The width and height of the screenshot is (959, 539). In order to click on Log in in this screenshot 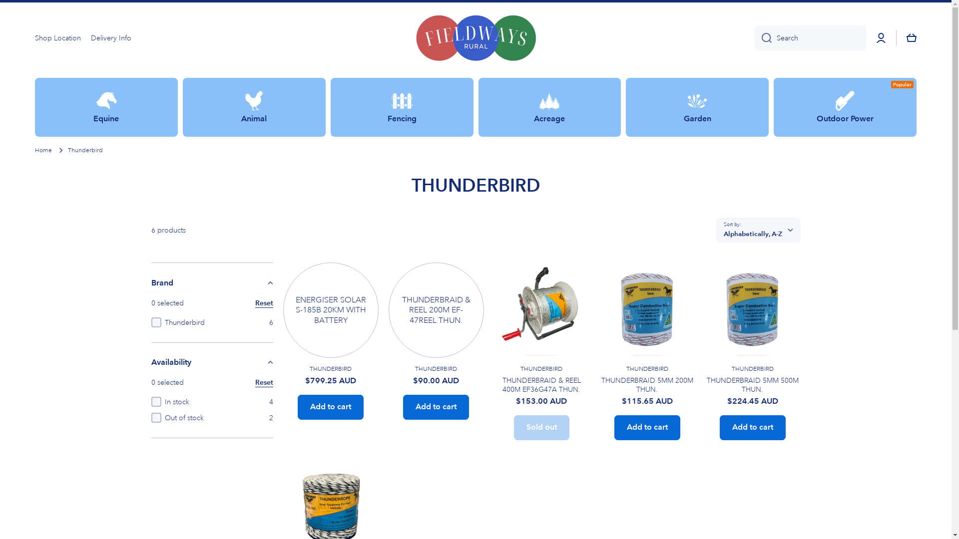, I will do `click(881, 38)`.